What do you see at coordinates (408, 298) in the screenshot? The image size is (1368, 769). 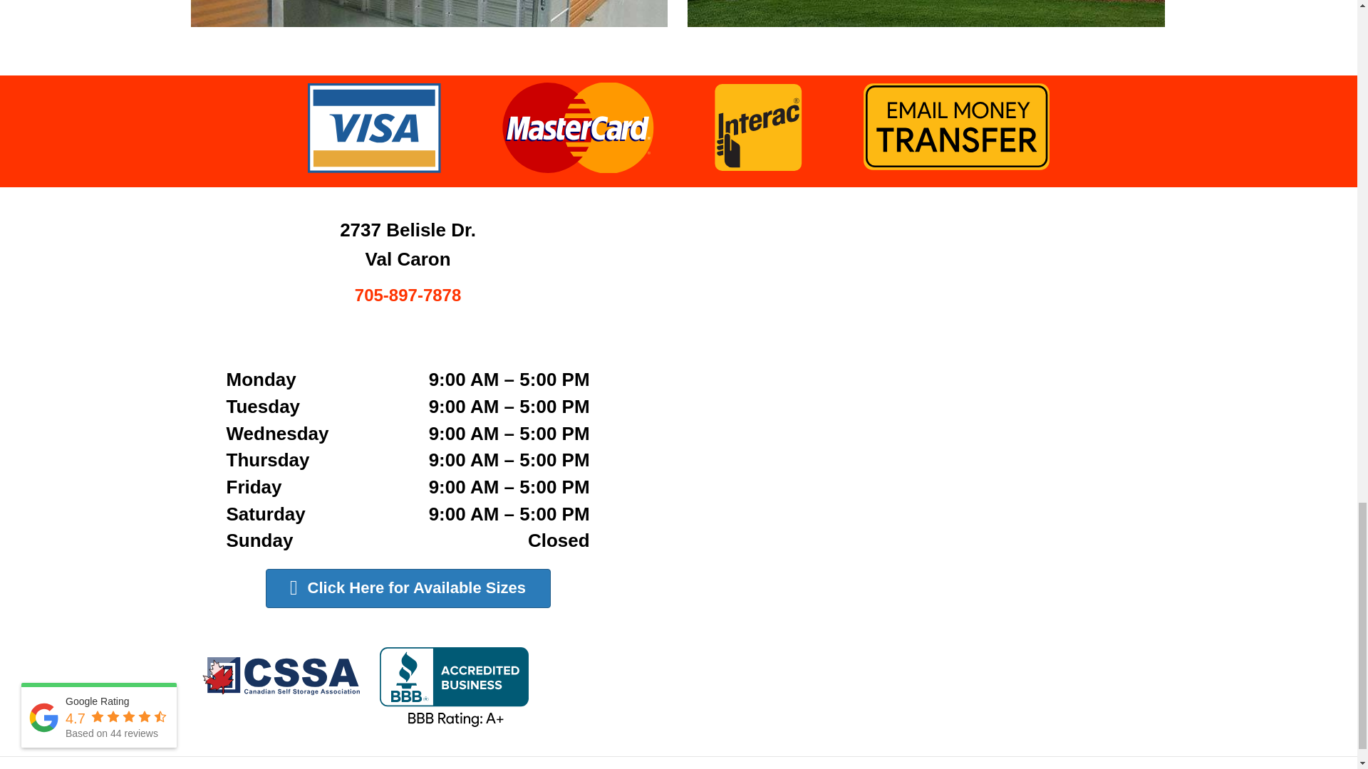 I see `705-897-7878` at bounding box center [408, 298].